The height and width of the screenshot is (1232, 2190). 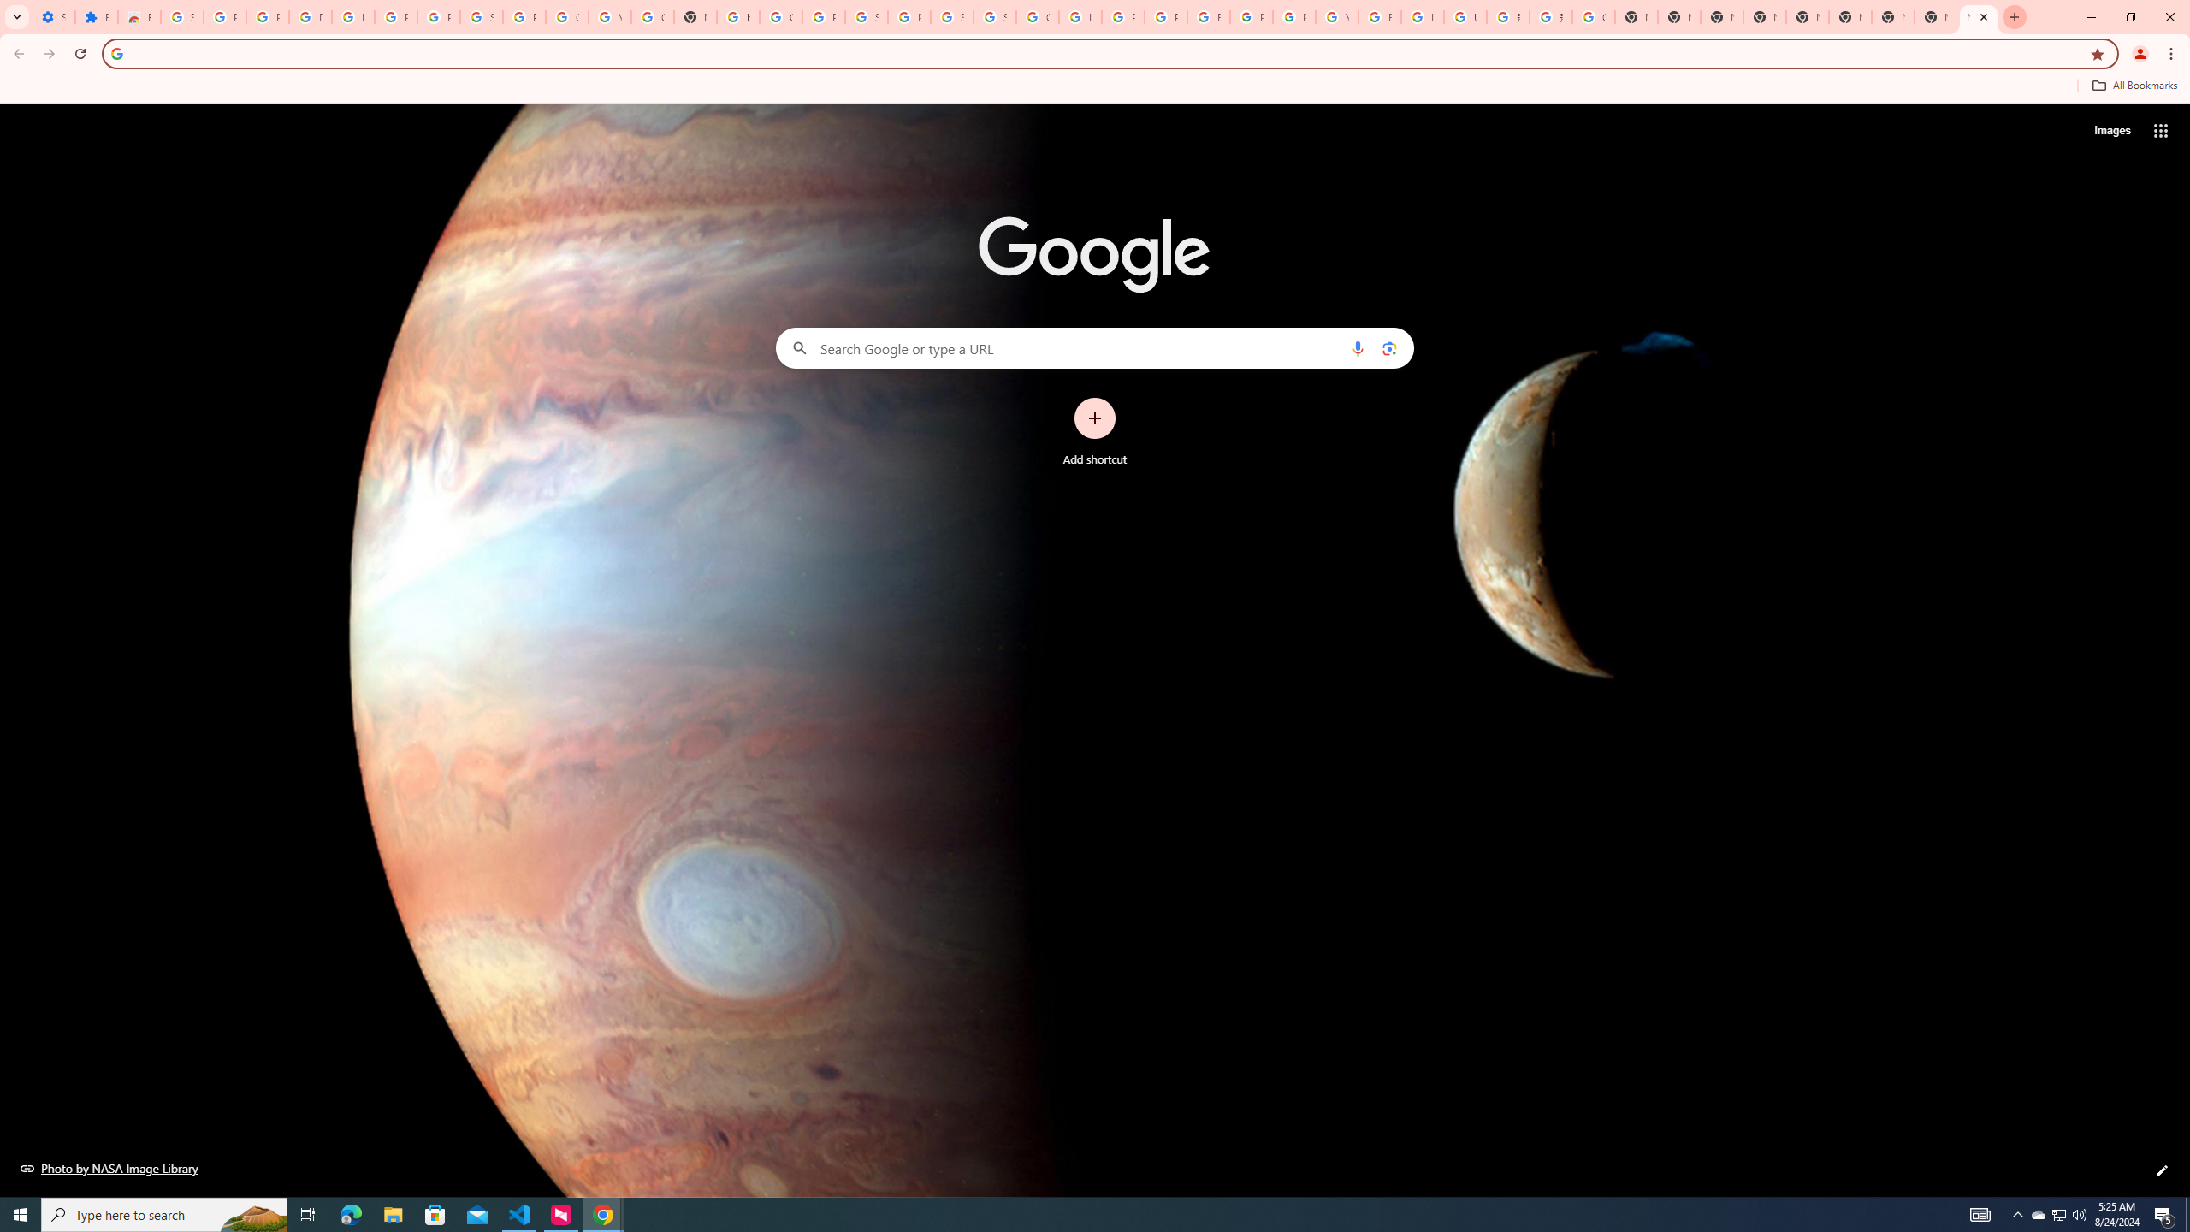 I want to click on Search by voice, so click(x=1358, y=347).